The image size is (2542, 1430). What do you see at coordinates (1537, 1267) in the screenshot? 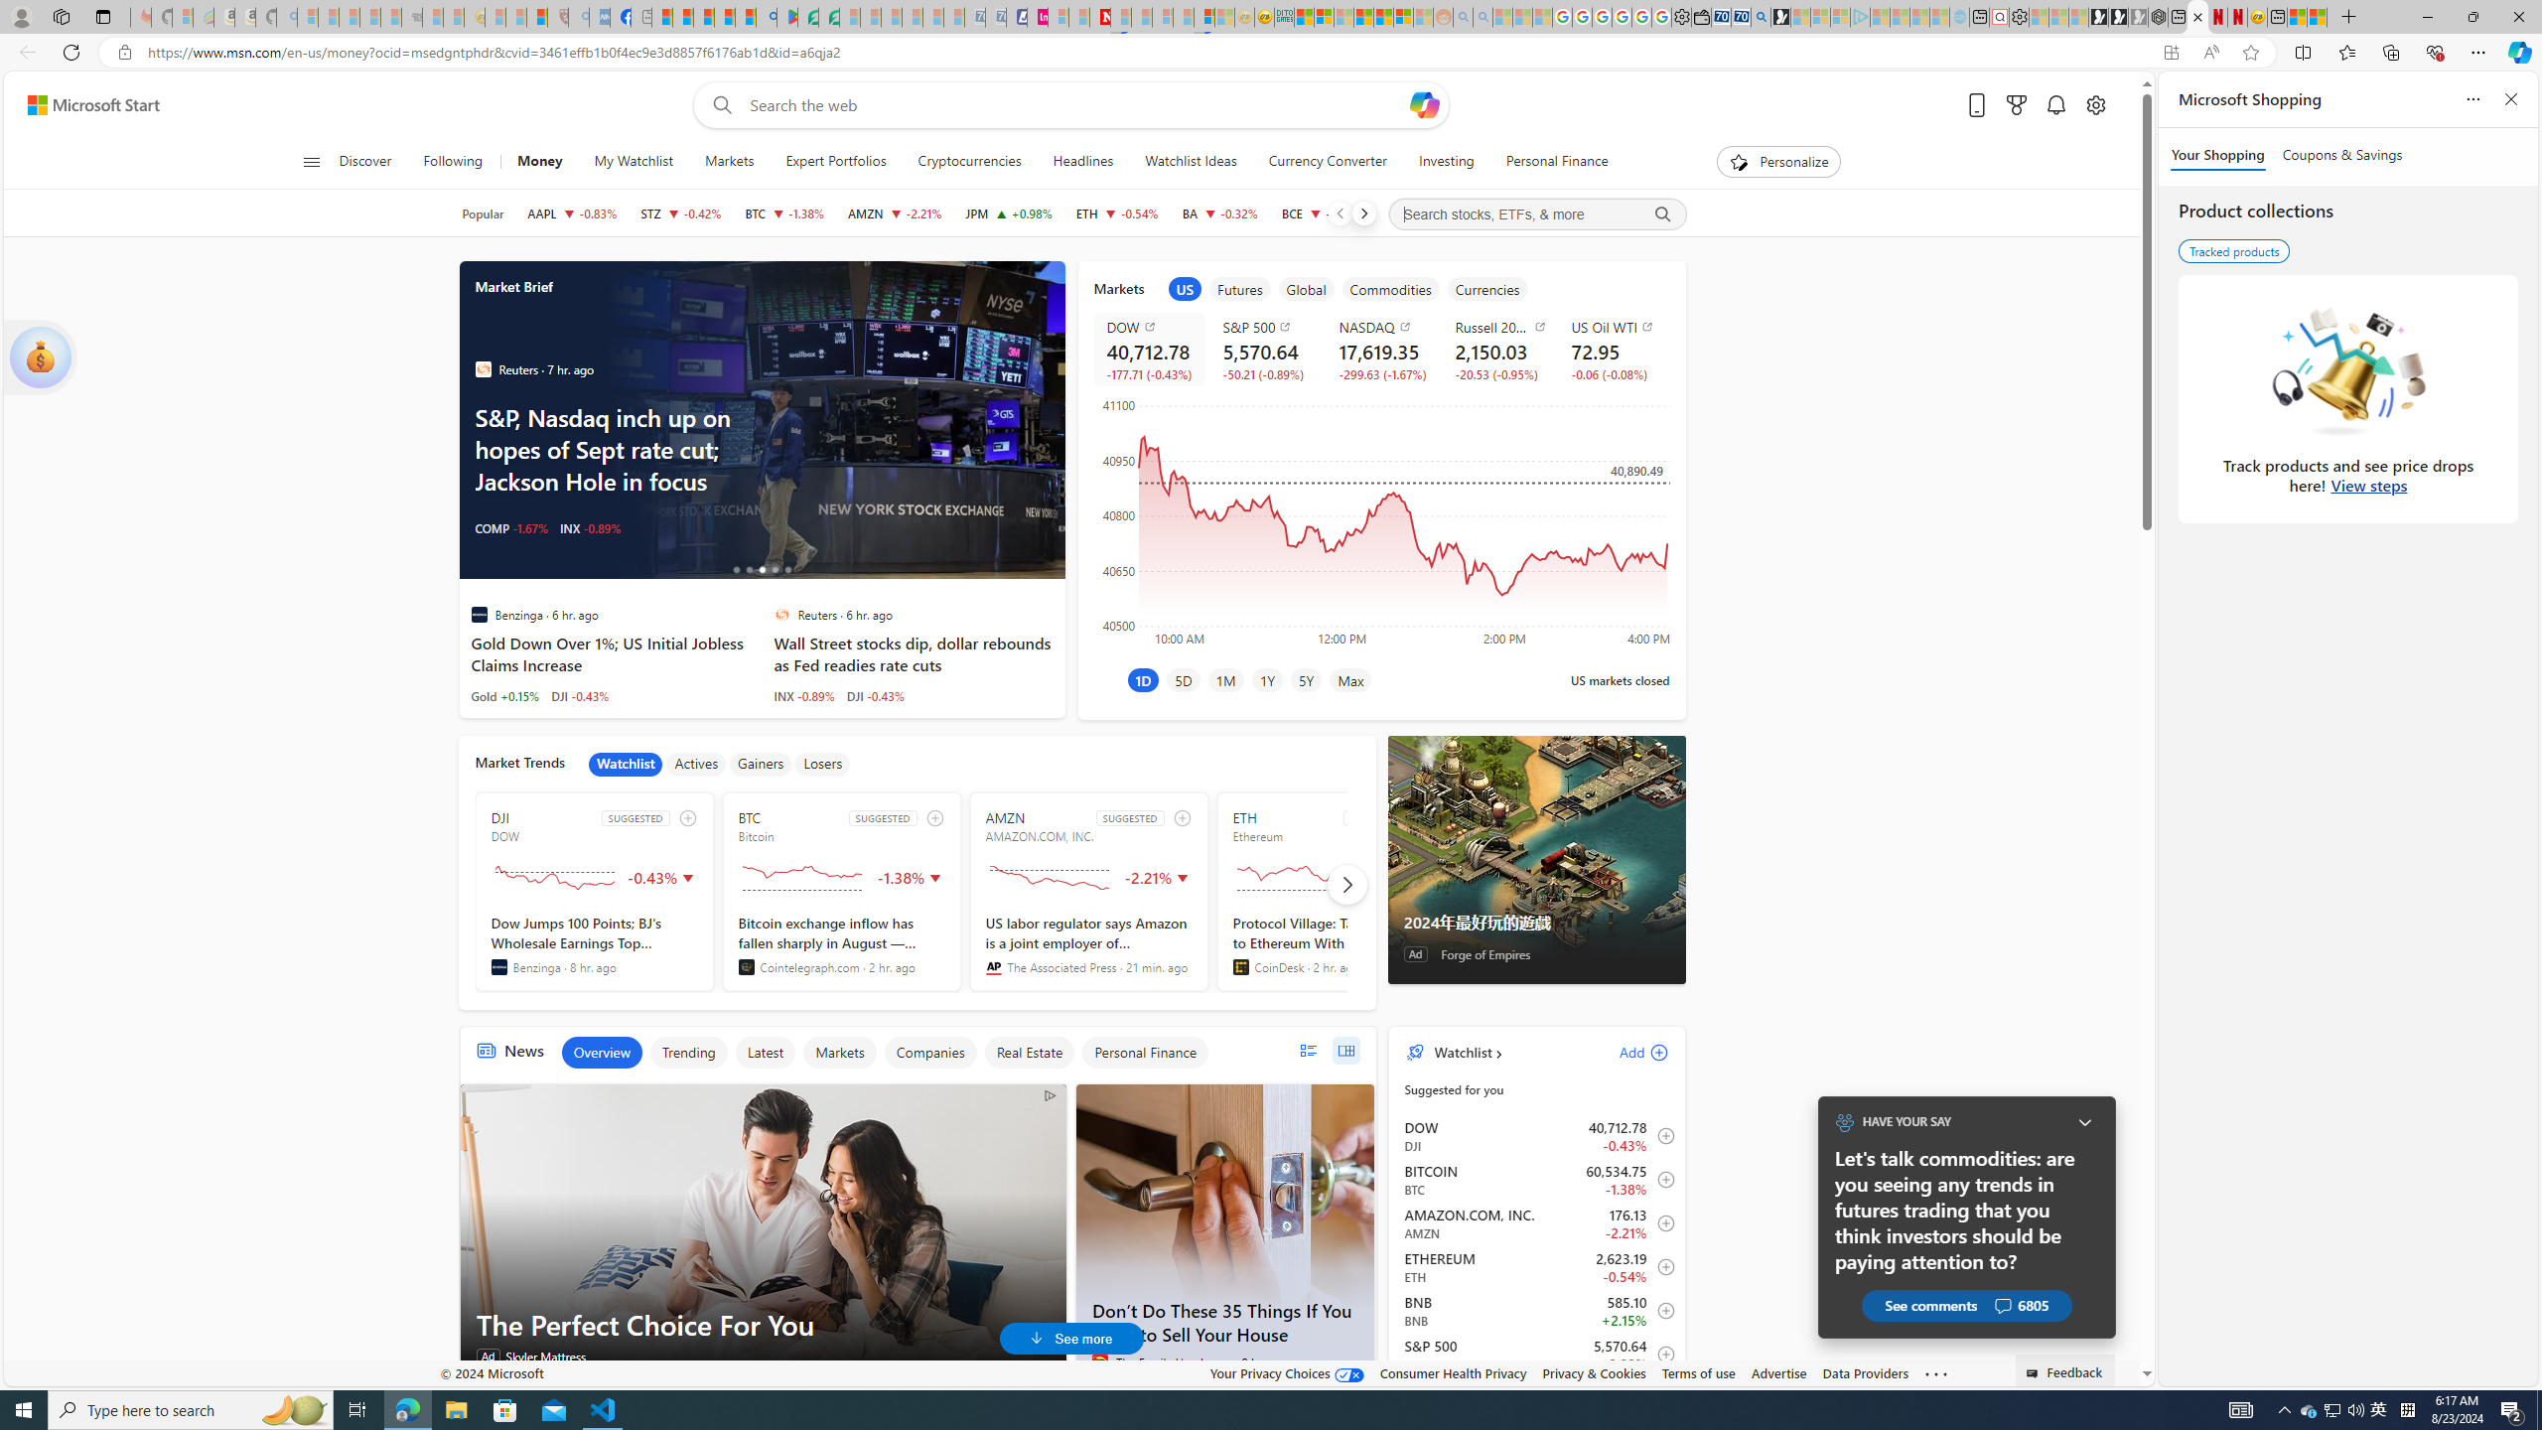
I see `ETH Ethereum decrease 2,623.19 -14.14 -0.54% item3` at bounding box center [1537, 1267].